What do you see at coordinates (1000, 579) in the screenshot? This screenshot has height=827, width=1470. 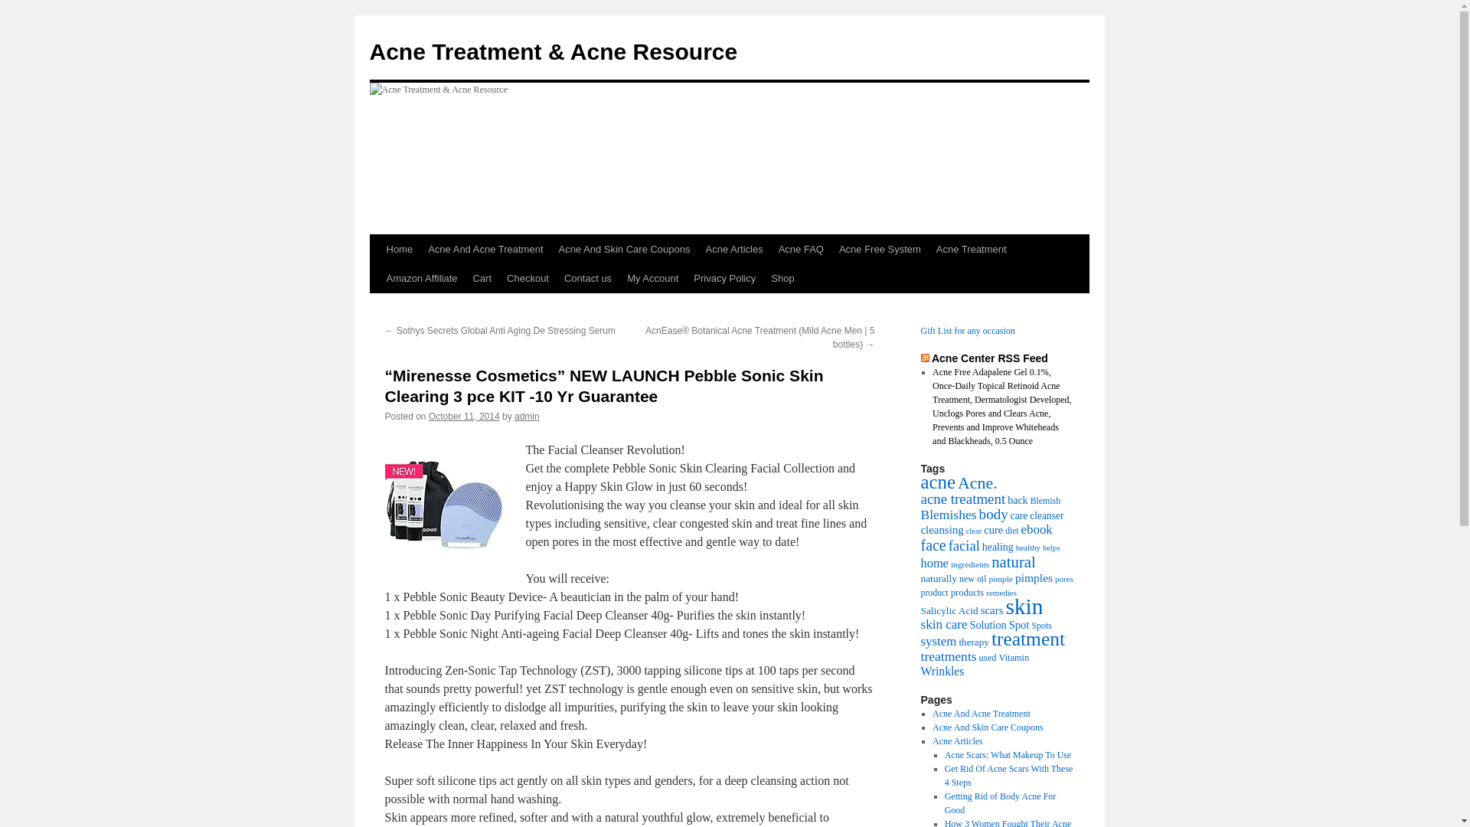 I see `pimple` at bounding box center [1000, 579].